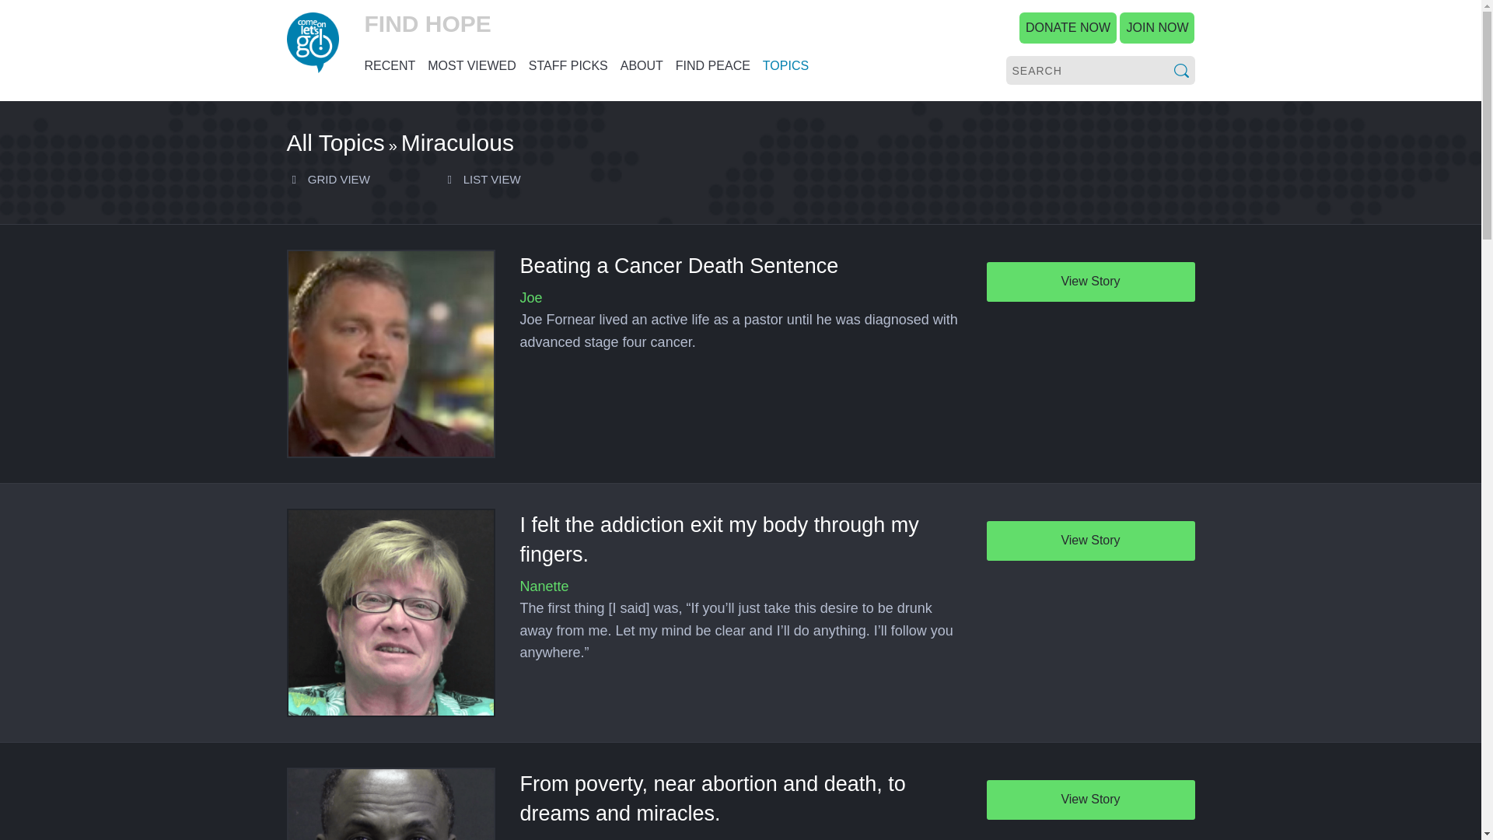 This screenshot has height=840, width=1493. Describe the element at coordinates (327, 179) in the screenshot. I see `GRID VIEW` at that location.